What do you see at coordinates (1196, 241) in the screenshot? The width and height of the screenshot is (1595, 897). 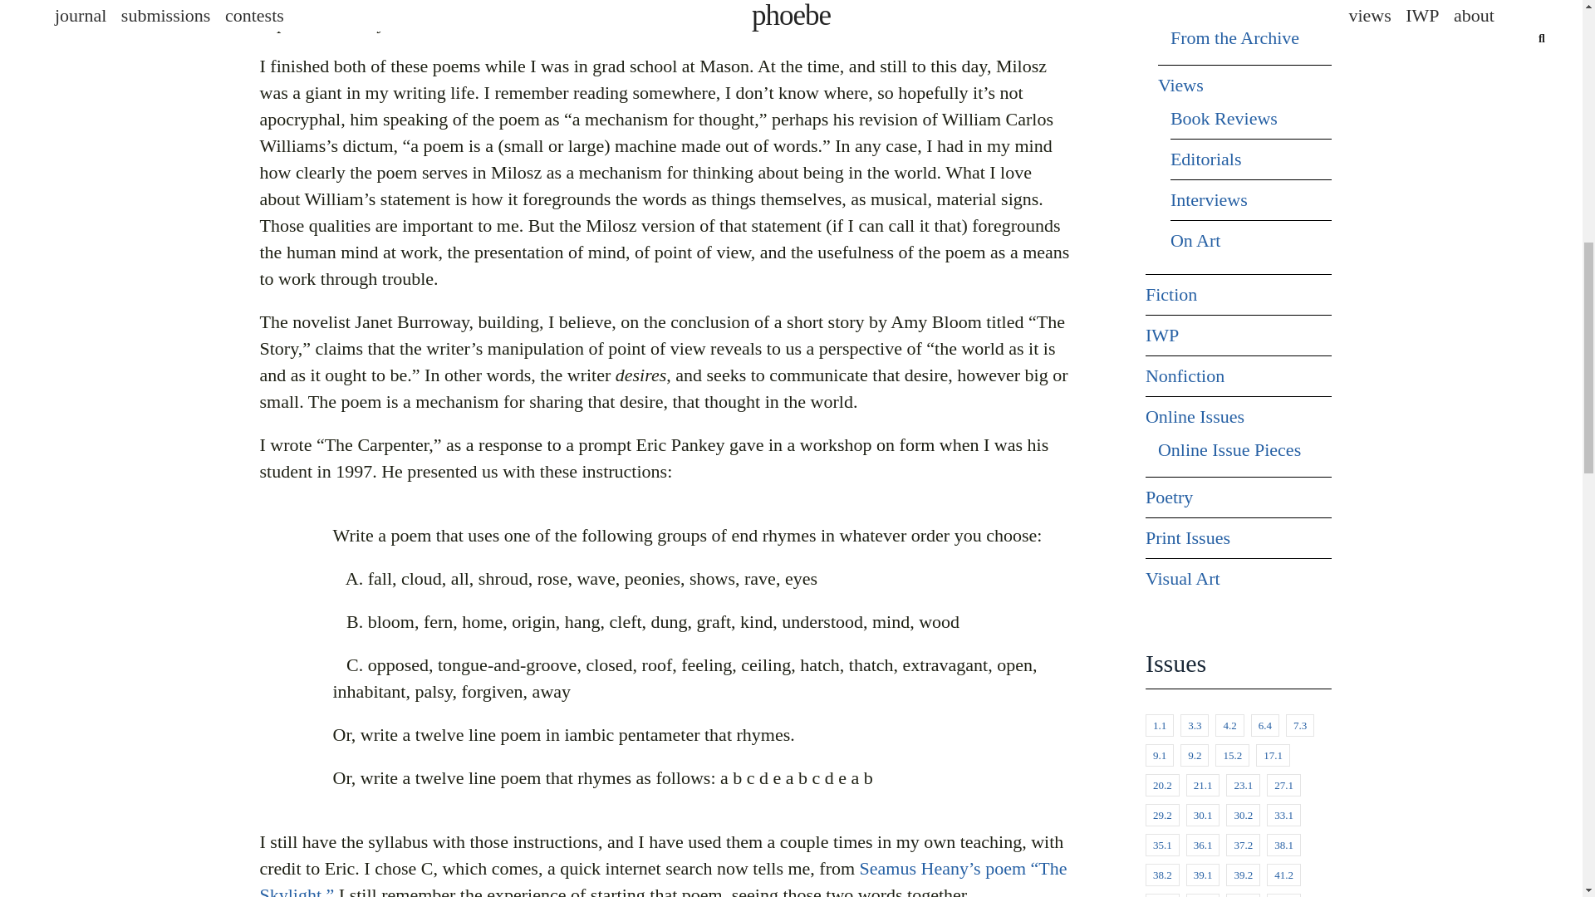 I see `On Art` at bounding box center [1196, 241].